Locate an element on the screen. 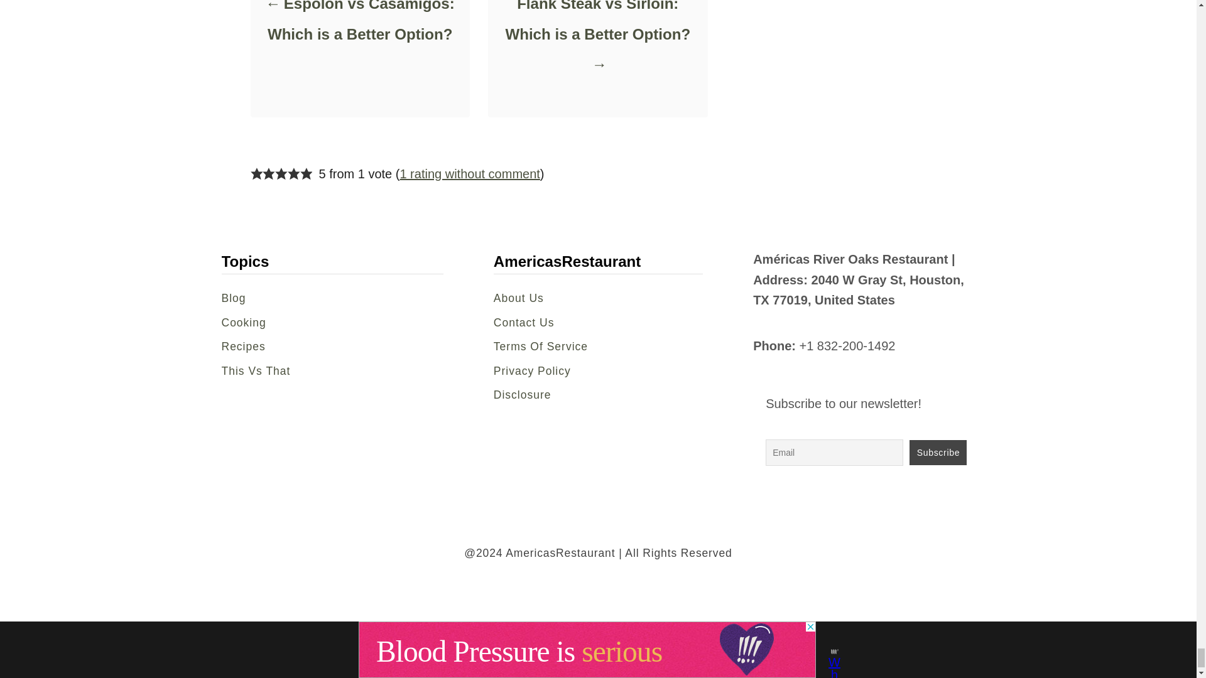  Subscribe is located at coordinates (938, 452).